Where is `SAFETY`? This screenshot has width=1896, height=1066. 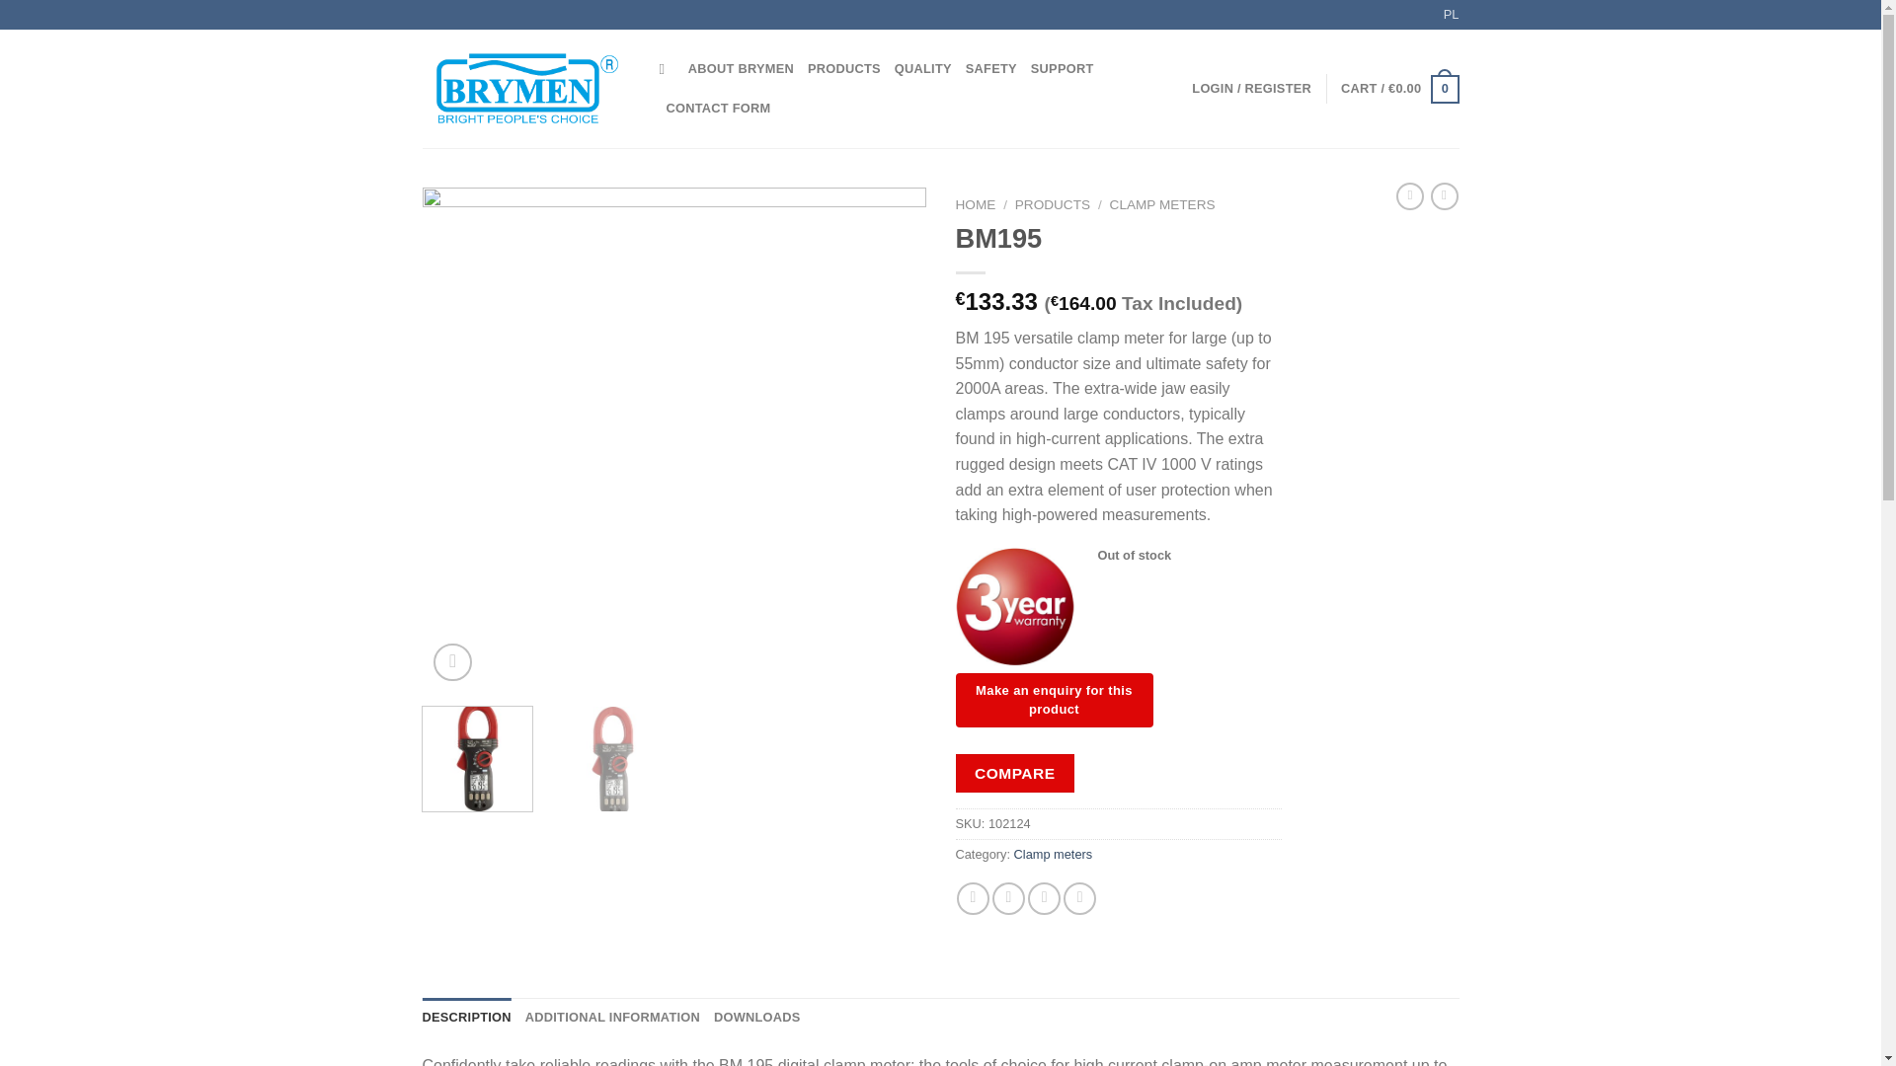 SAFETY is located at coordinates (990, 68).